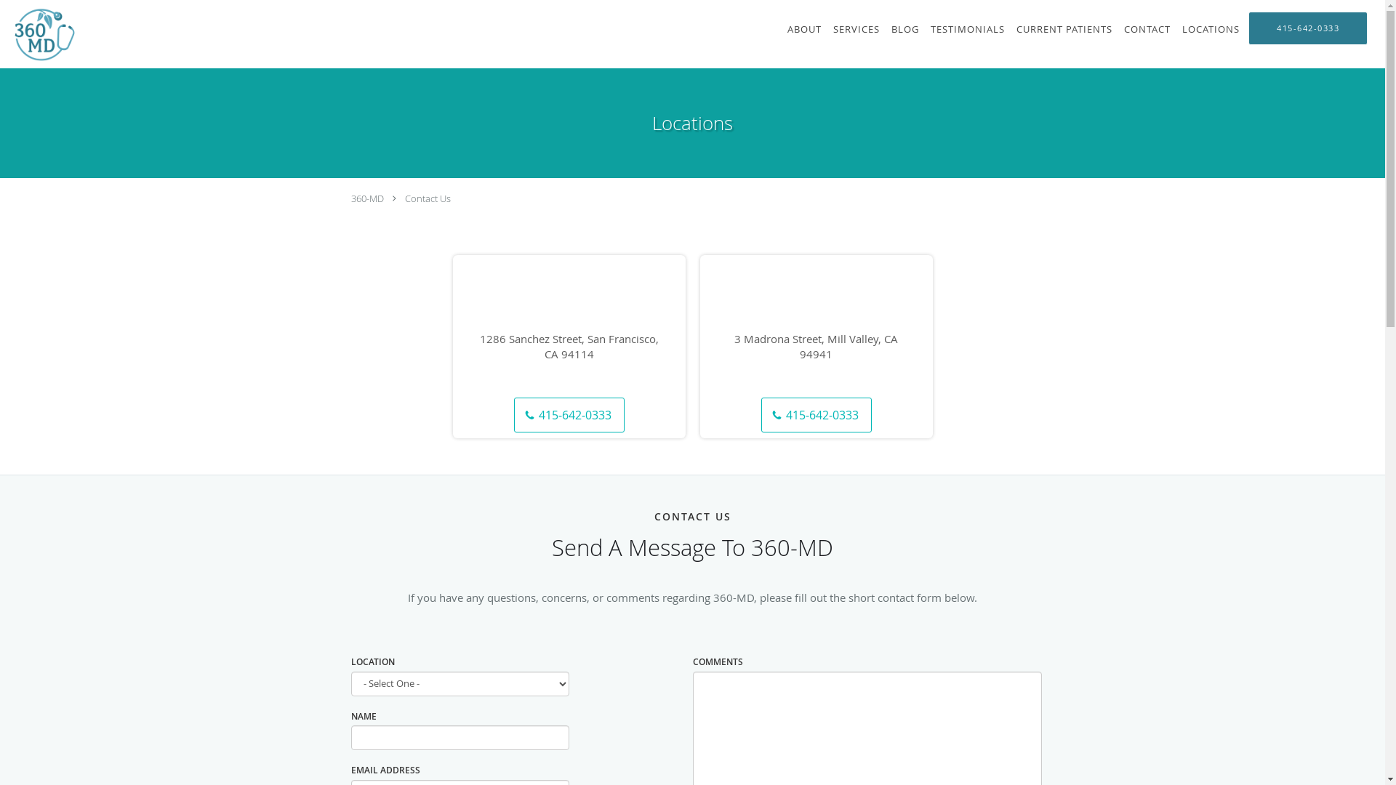 Image resolution: width=1396 pixels, height=785 pixels. Describe the element at coordinates (1308, 28) in the screenshot. I see `415-642-0333` at that location.